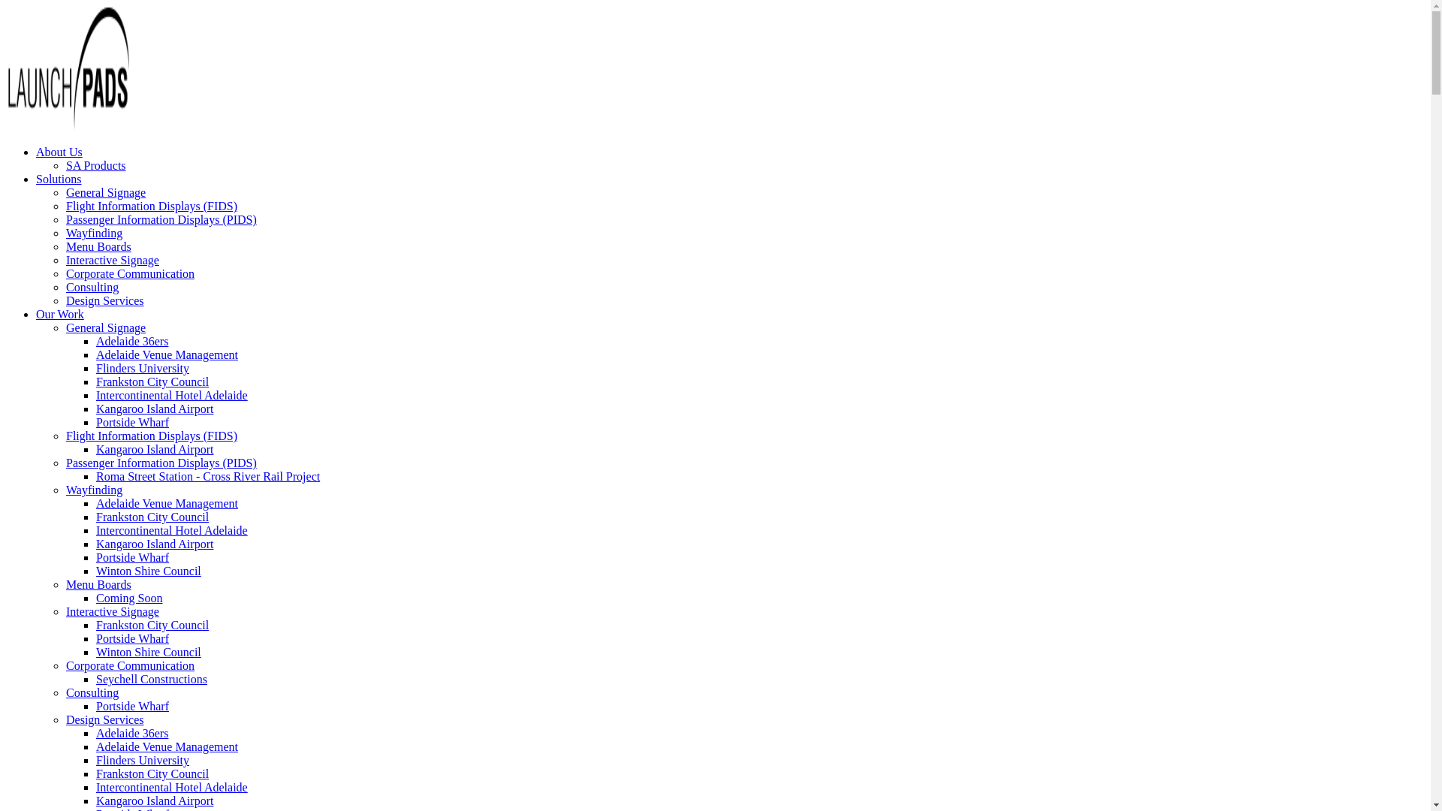 The width and height of the screenshot is (1442, 811). Describe the element at coordinates (167, 503) in the screenshot. I see `Adelaide Venue Management` at that location.